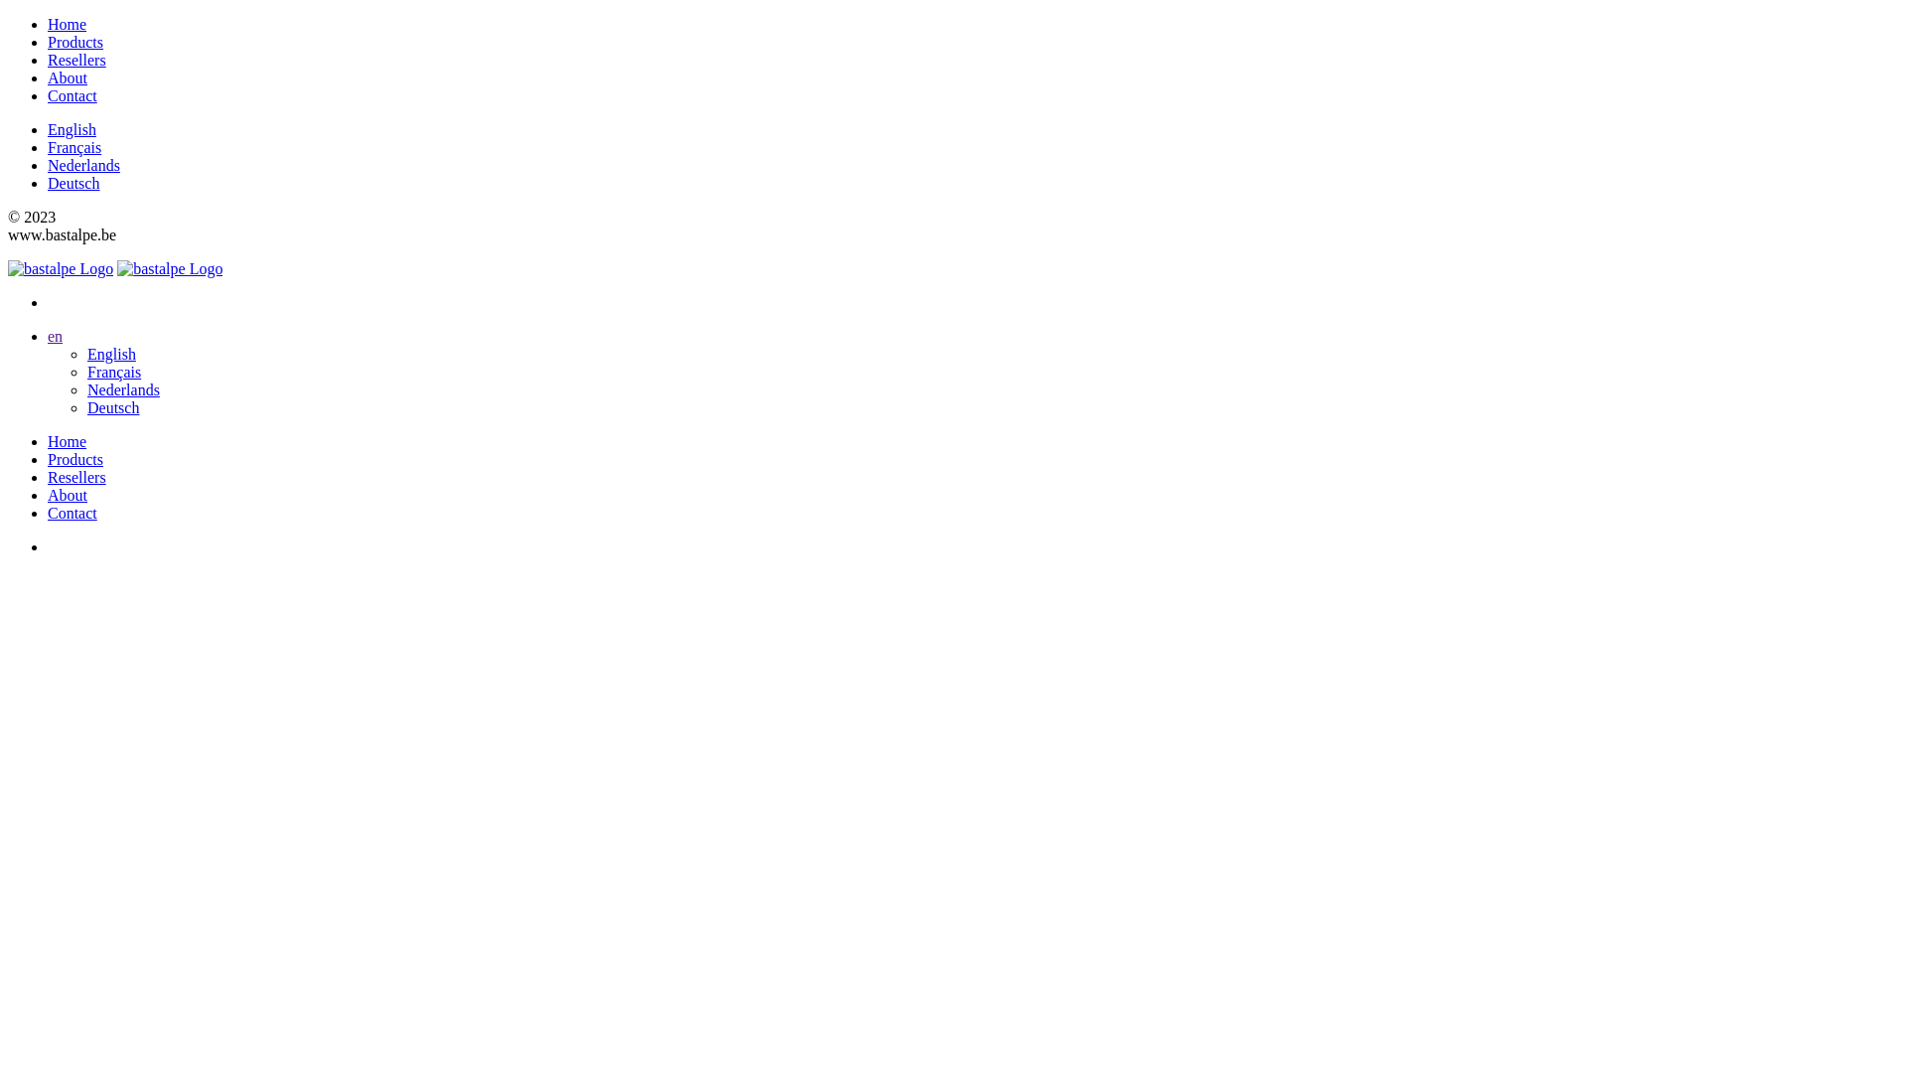  I want to click on Contact, so click(73, 513).